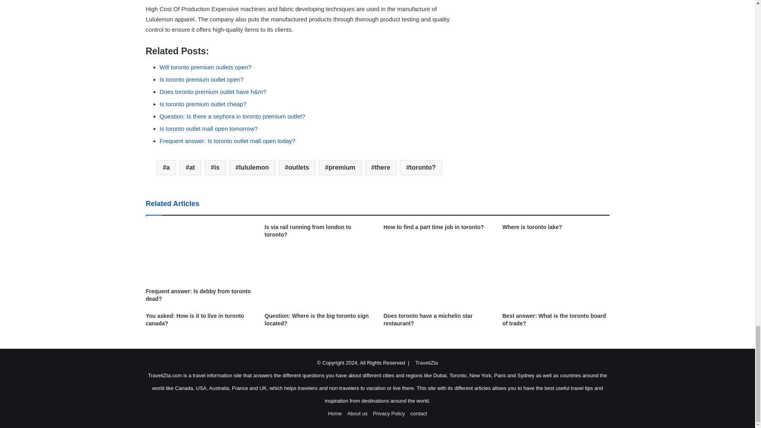 The height and width of the screenshot is (428, 761). I want to click on Is toronto outlet mall open tomorrow?, so click(208, 128).